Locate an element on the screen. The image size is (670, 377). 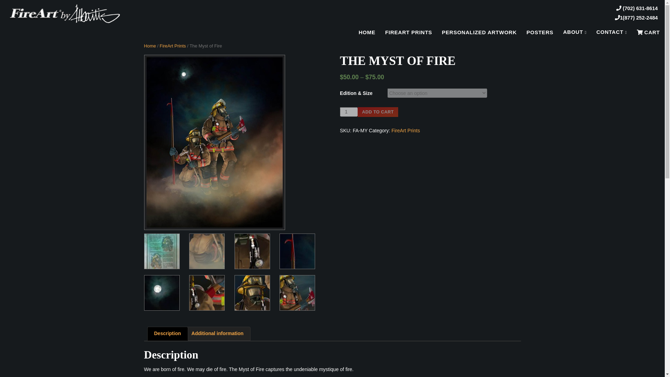
HOME is located at coordinates (367, 32).